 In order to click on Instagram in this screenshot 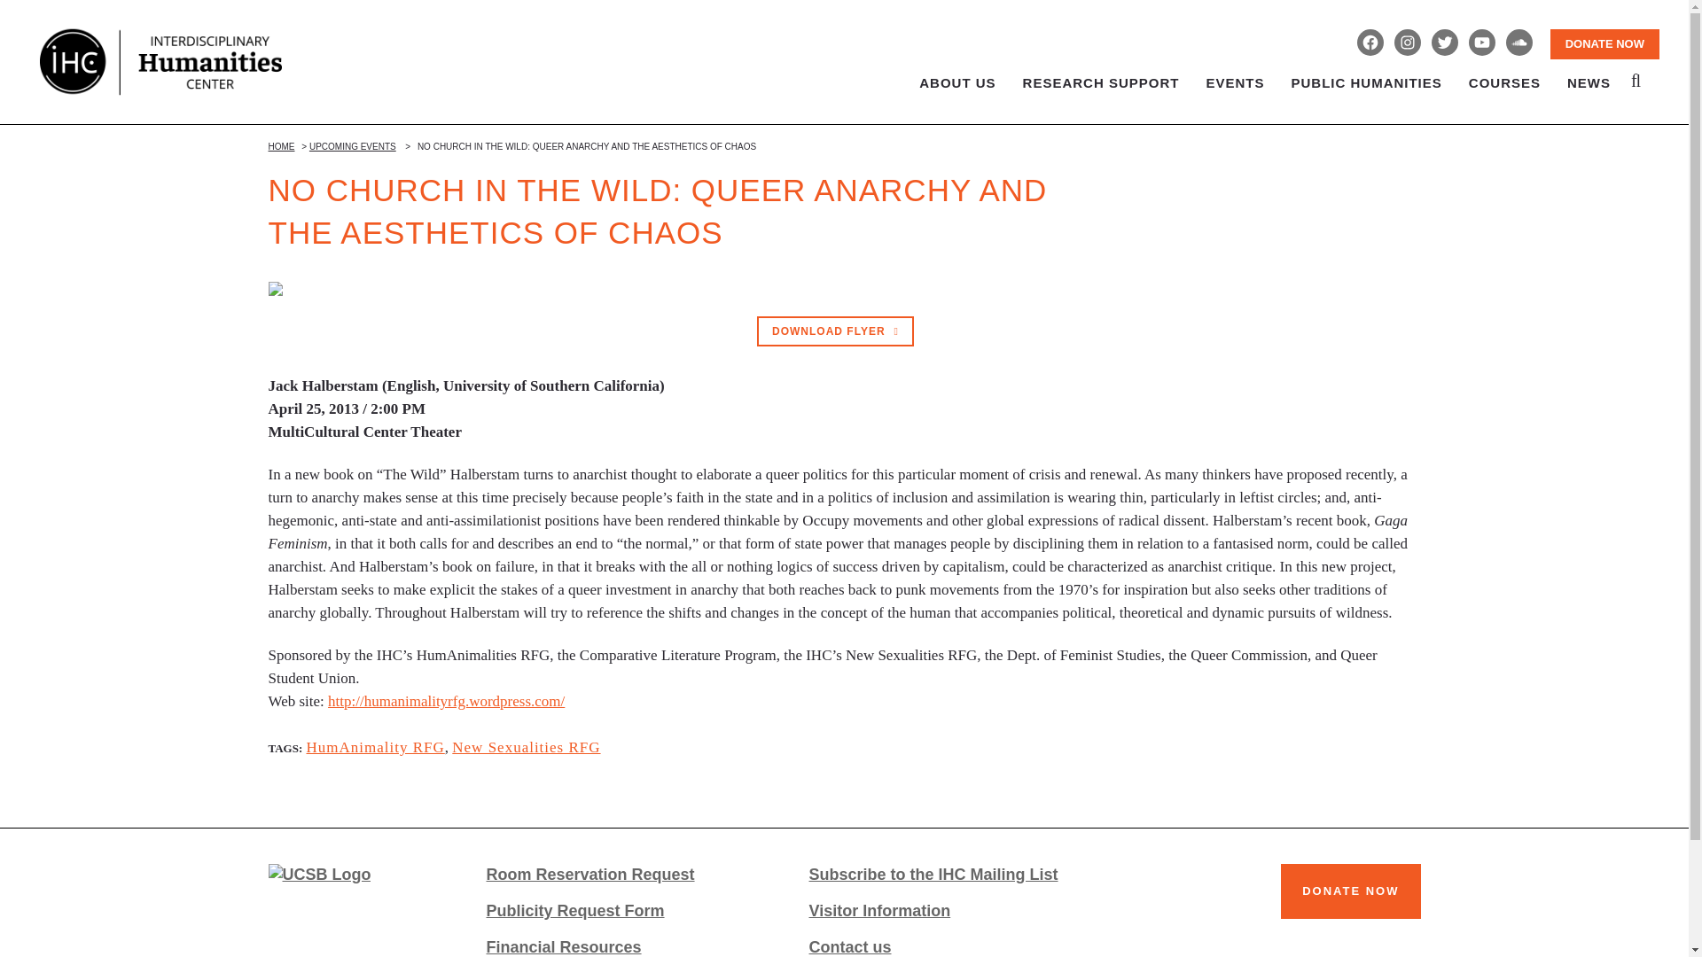, I will do `click(1408, 43)`.